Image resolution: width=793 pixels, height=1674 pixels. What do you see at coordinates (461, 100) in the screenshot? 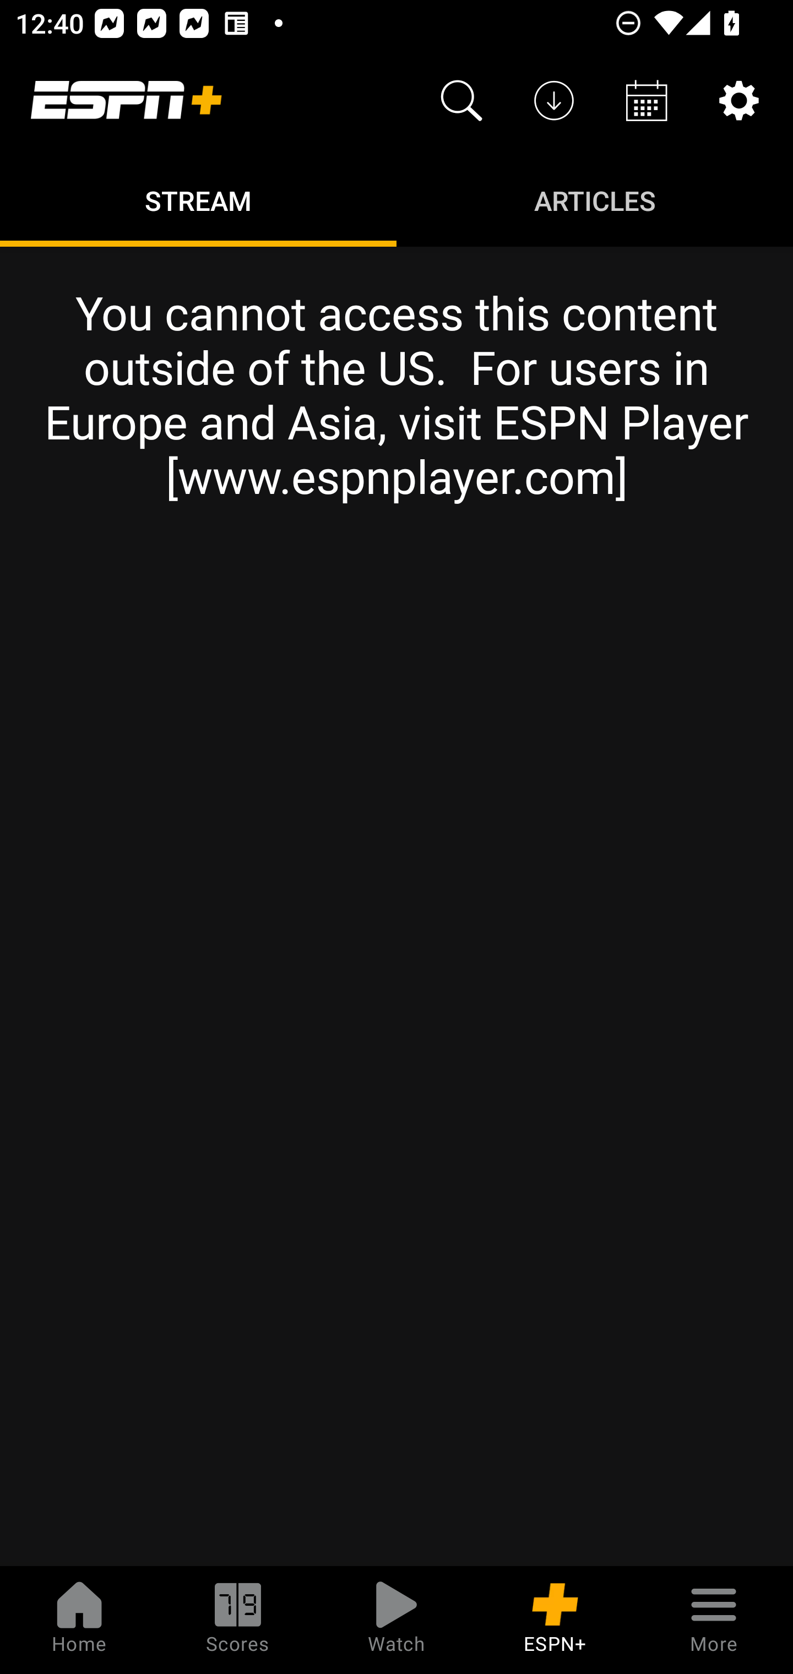
I see `Search` at bounding box center [461, 100].